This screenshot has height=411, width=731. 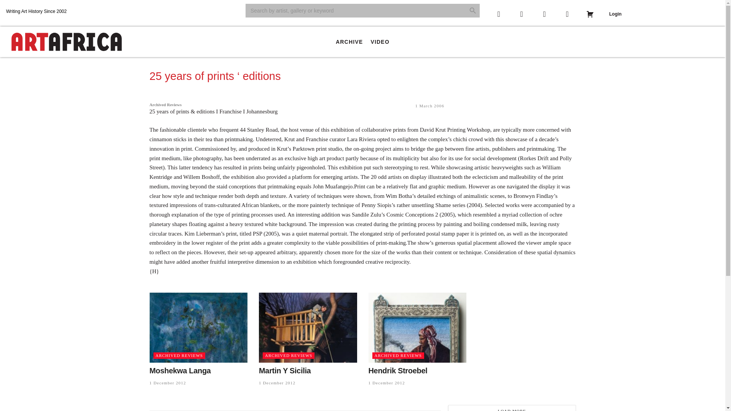 I want to click on ARCHIVED REVIEWS, so click(x=179, y=355).